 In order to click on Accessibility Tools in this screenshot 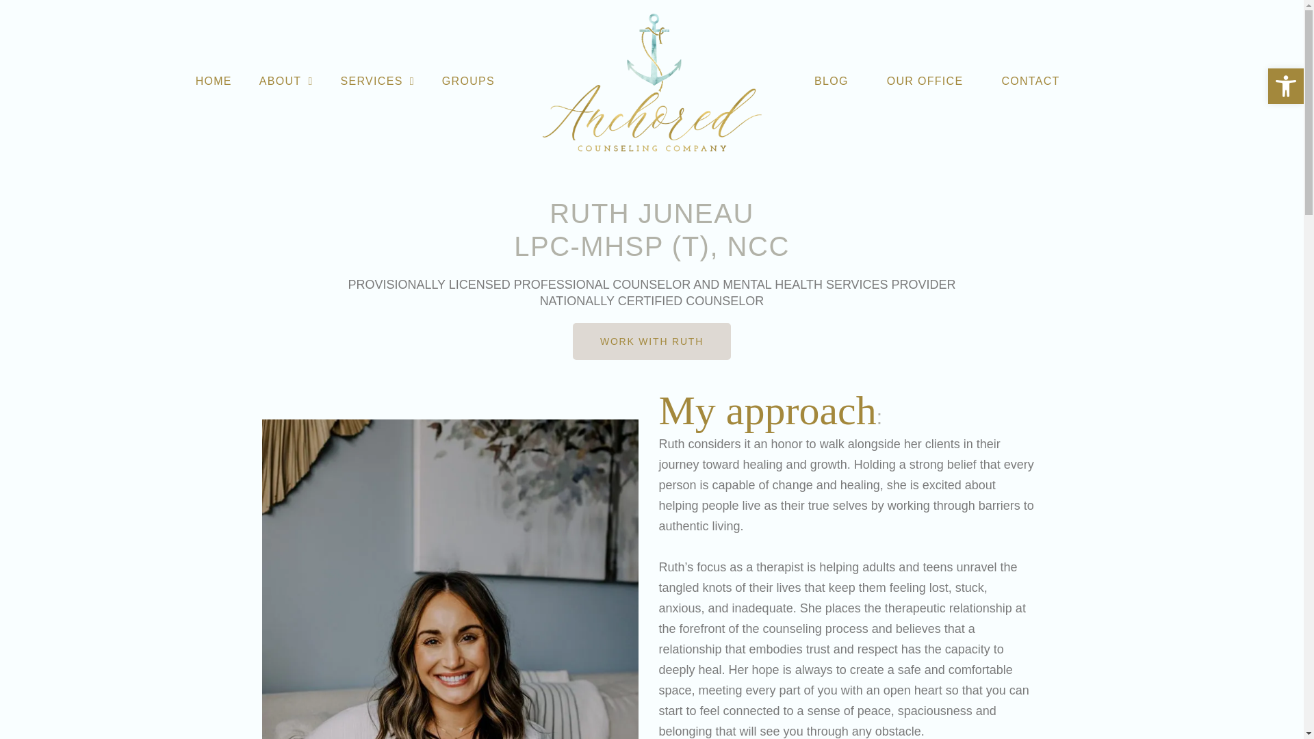, I will do `click(214, 81)`.